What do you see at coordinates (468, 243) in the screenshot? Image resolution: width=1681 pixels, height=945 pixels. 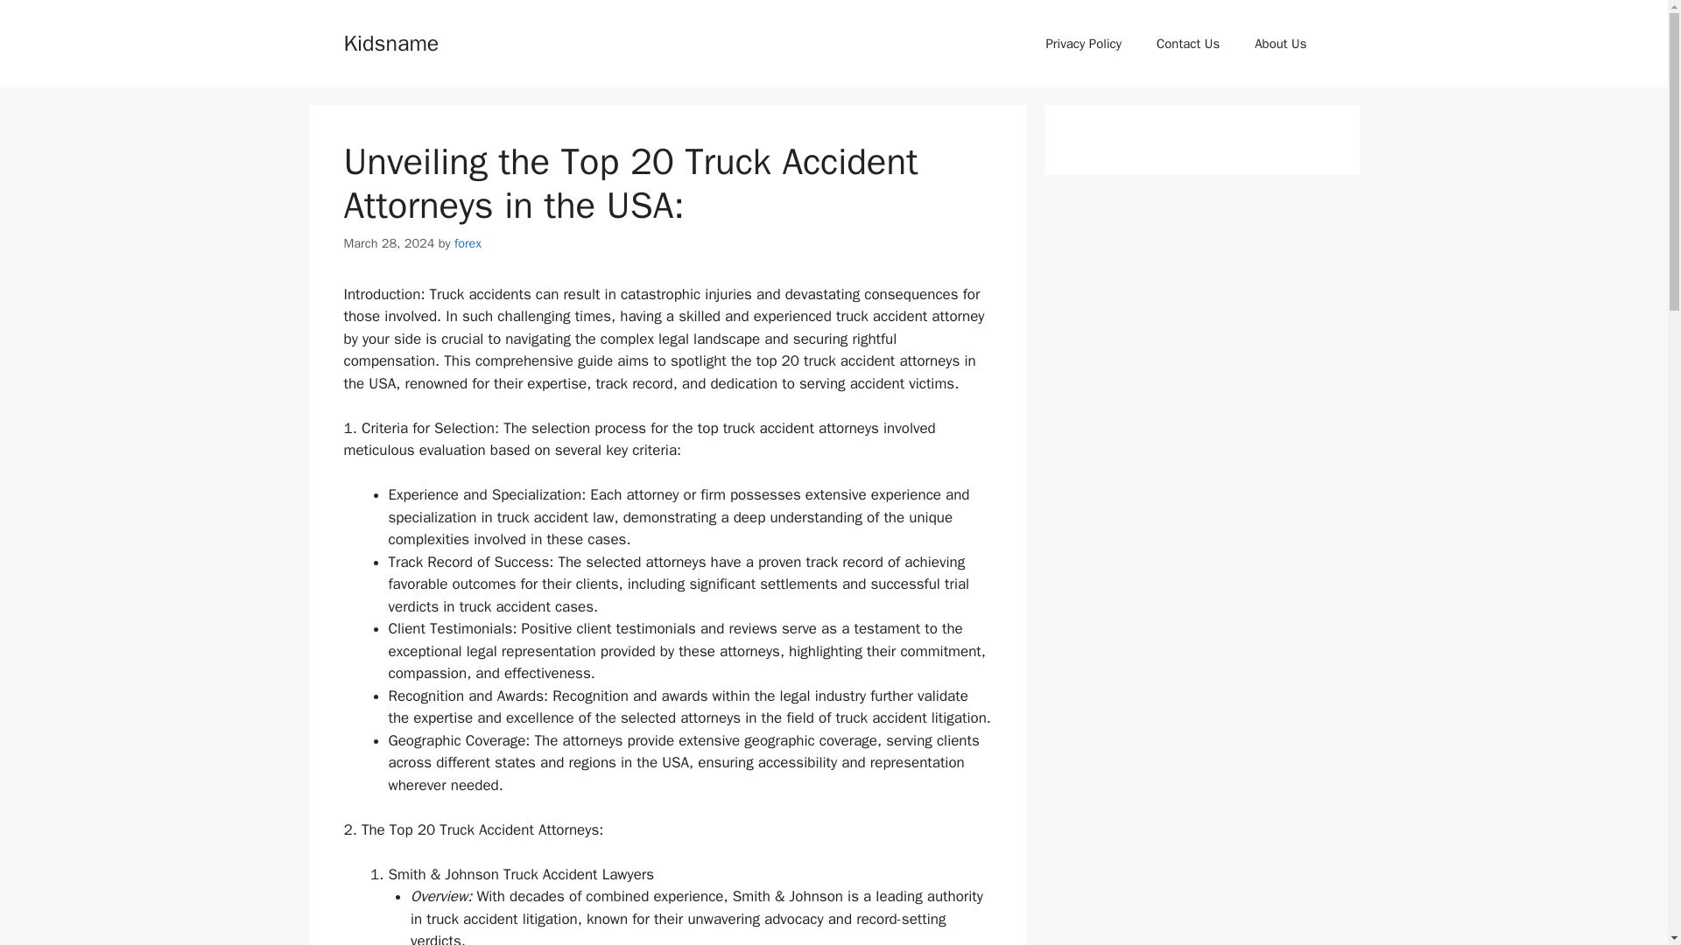 I see `View all posts by forex` at bounding box center [468, 243].